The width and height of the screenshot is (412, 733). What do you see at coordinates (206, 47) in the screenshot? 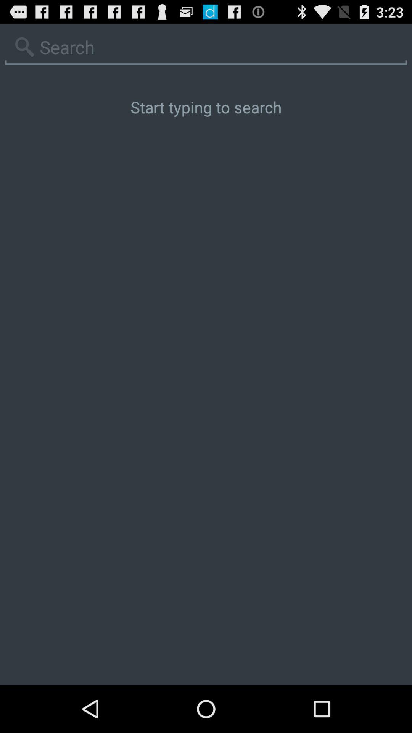
I see `search` at bounding box center [206, 47].